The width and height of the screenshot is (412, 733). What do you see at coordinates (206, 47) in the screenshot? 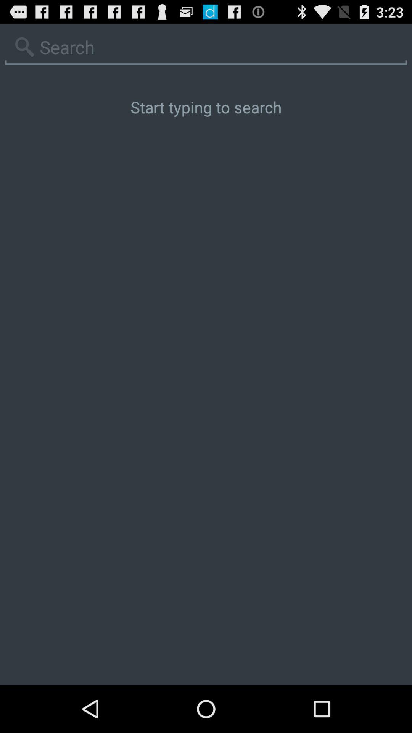
I see `search` at bounding box center [206, 47].